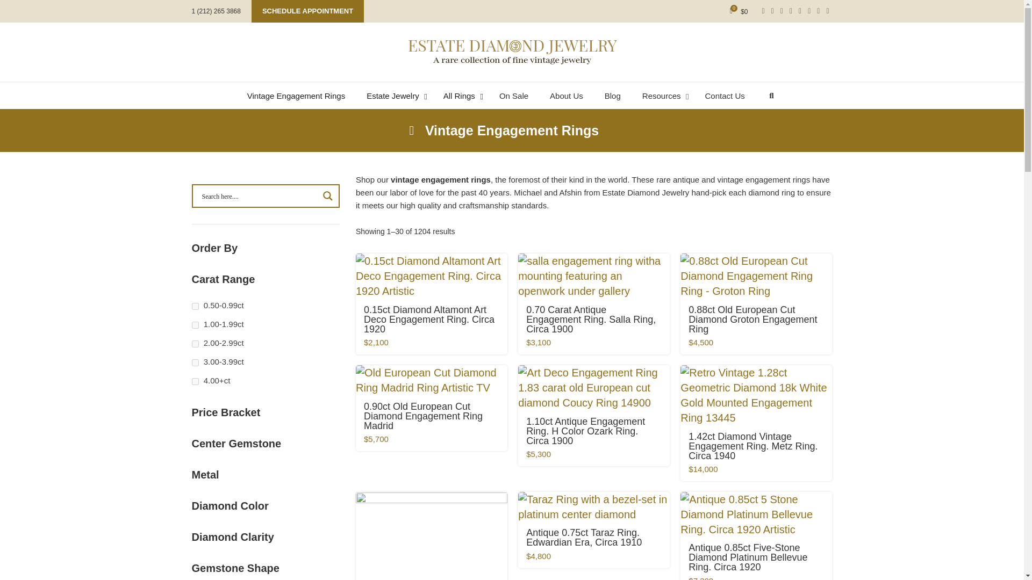 The height and width of the screenshot is (580, 1032). Describe the element at coordinates (460, 96) in the screenshot. I see `All Rings` at that location.